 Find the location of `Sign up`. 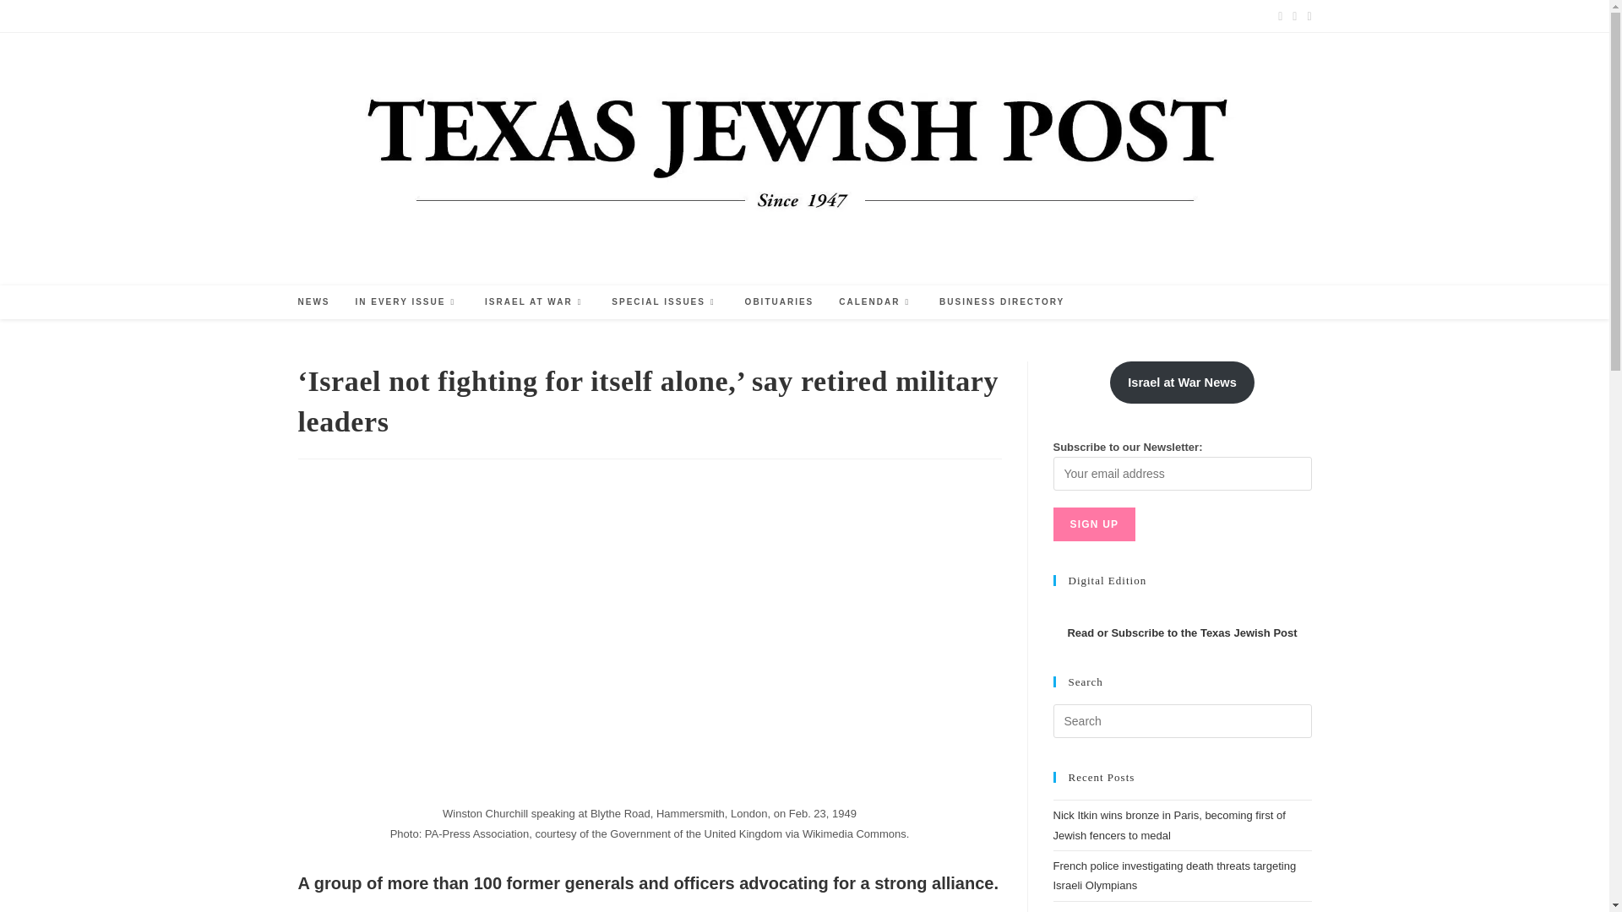

Sign up is located at coordinates (1094, 524).